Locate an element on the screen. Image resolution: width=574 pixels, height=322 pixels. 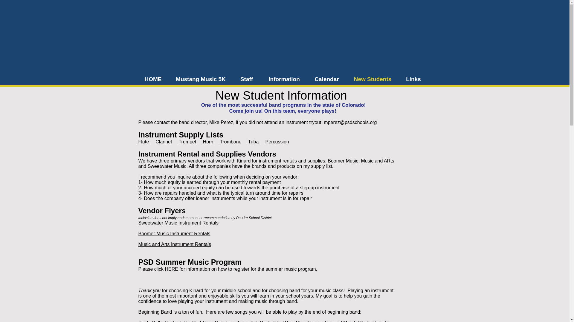
Horn is located at coordinates (208, 141).